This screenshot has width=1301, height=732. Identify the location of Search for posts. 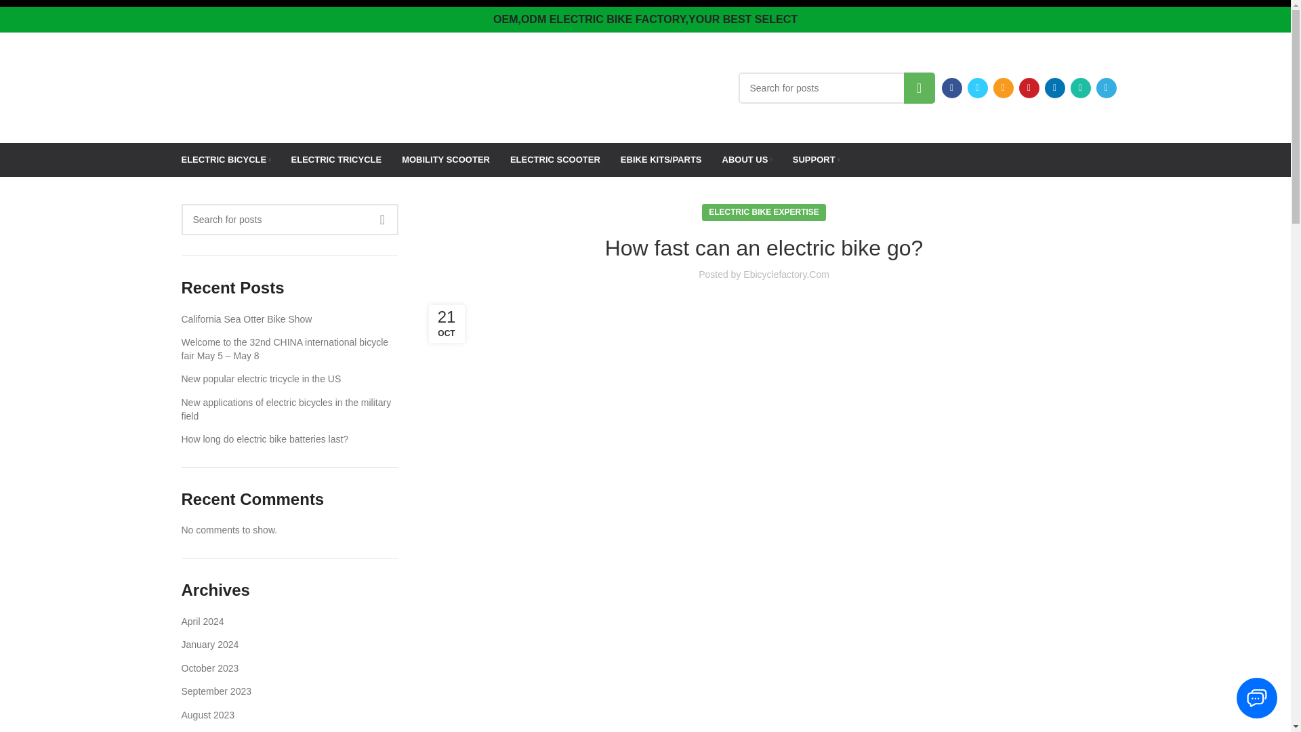
(837, 87).